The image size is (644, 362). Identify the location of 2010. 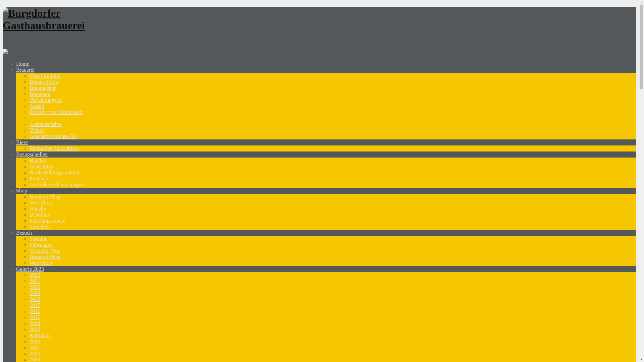
(35, 353).